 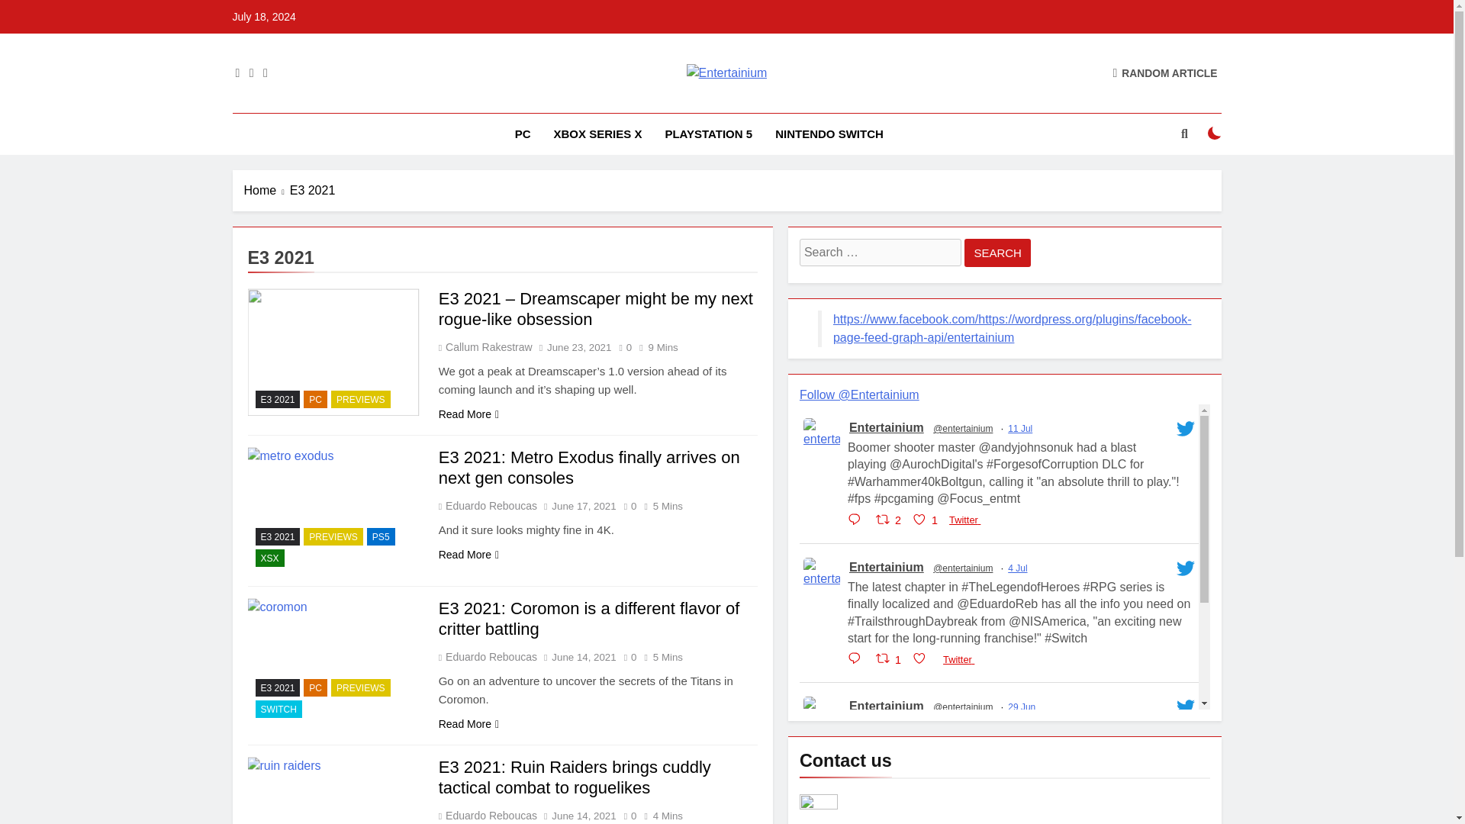 I want to click on on, so click(x=1215, y=133).